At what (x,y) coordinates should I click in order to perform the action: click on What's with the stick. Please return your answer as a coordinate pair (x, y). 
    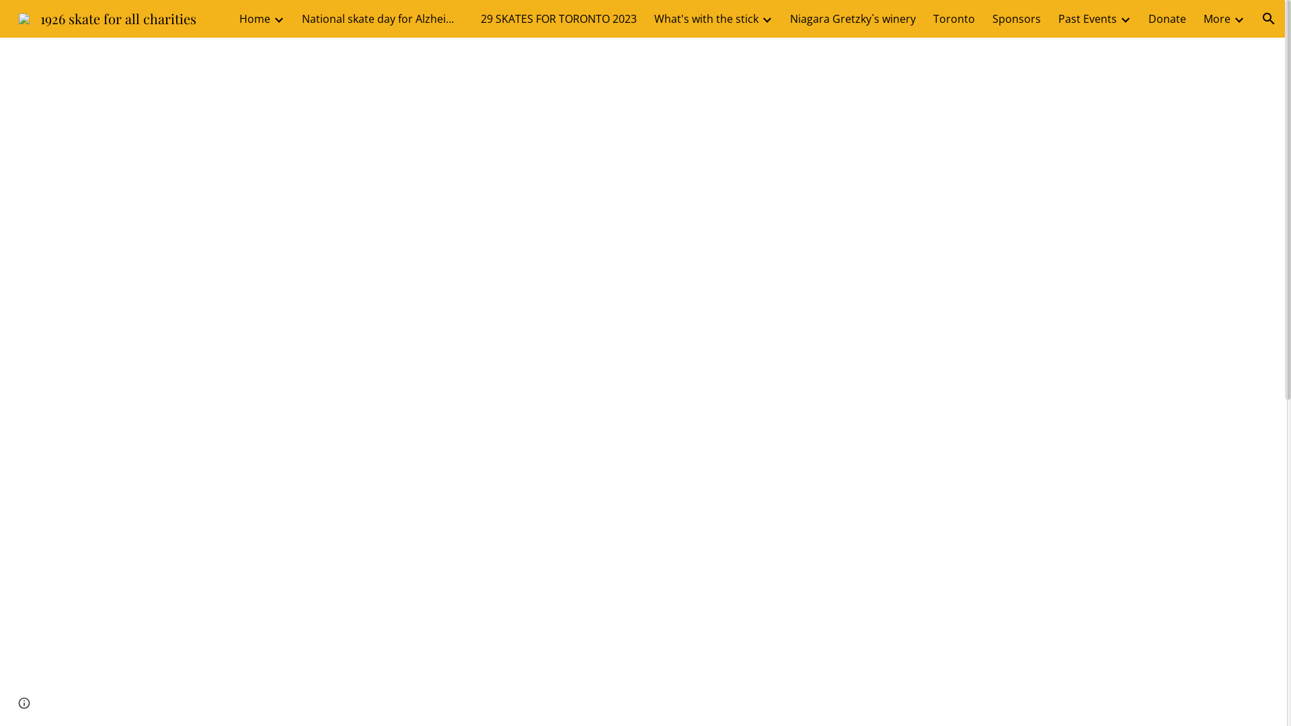
    Looking at the image, I should click on (706, 19).